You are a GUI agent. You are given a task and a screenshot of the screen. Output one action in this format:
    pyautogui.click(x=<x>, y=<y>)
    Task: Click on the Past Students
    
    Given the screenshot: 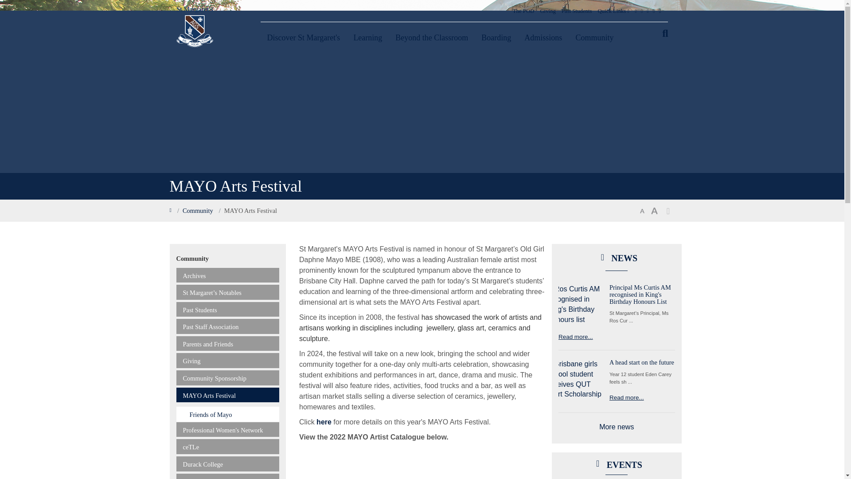 What is the action you would take?
    pyautogui.click(x=576, y=11)
    